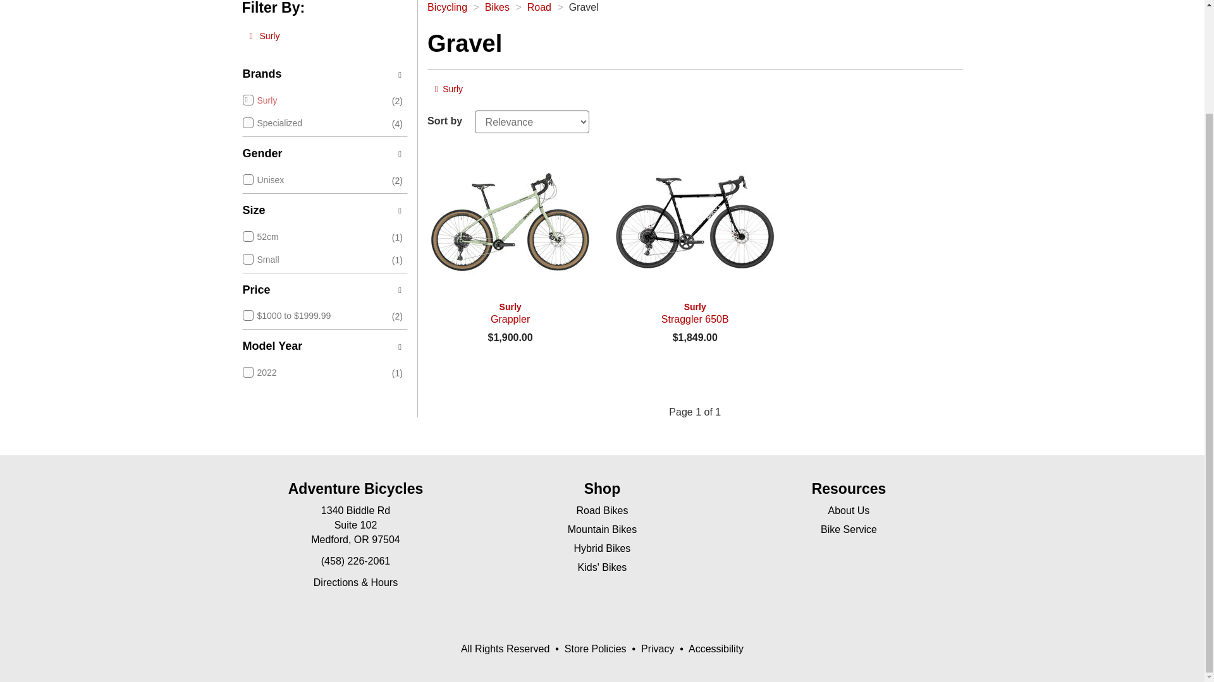 Image resolution: width=1214 pixels, height=682 pixels. What do you see at coordinates (497, 8) in the screenshot?
I see `Bikes` at bounding box center [497, 8].